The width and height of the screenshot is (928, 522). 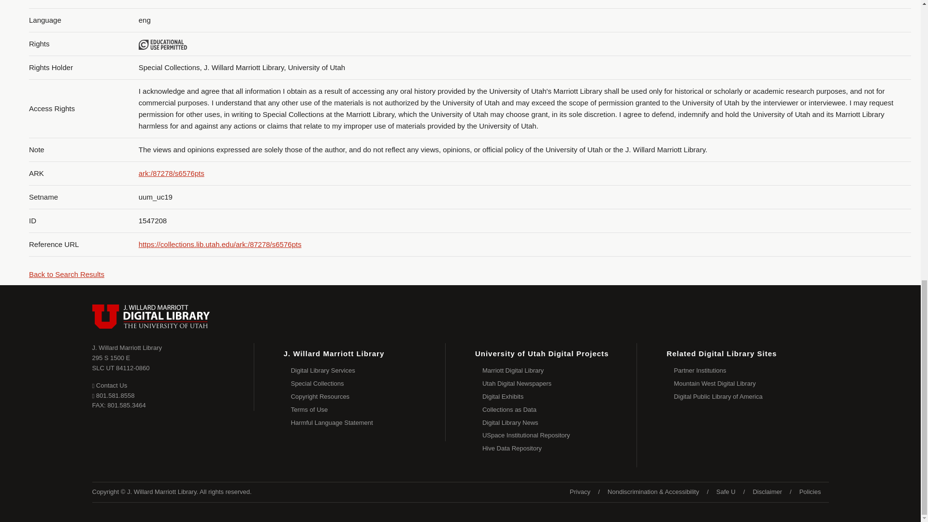 I want to click on Privacy, so click(x=580, y=492).